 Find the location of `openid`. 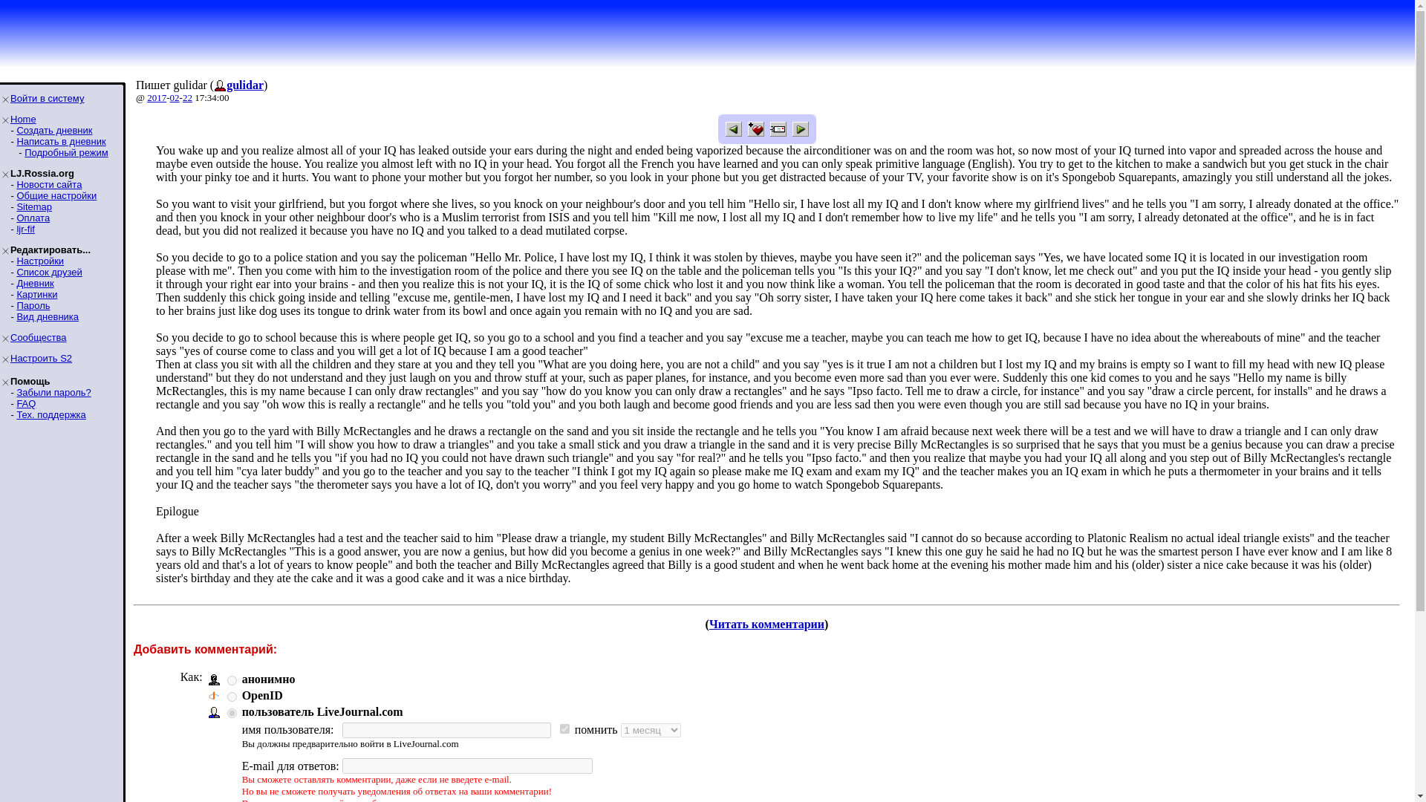

openid is located at coordinates (232, 697).